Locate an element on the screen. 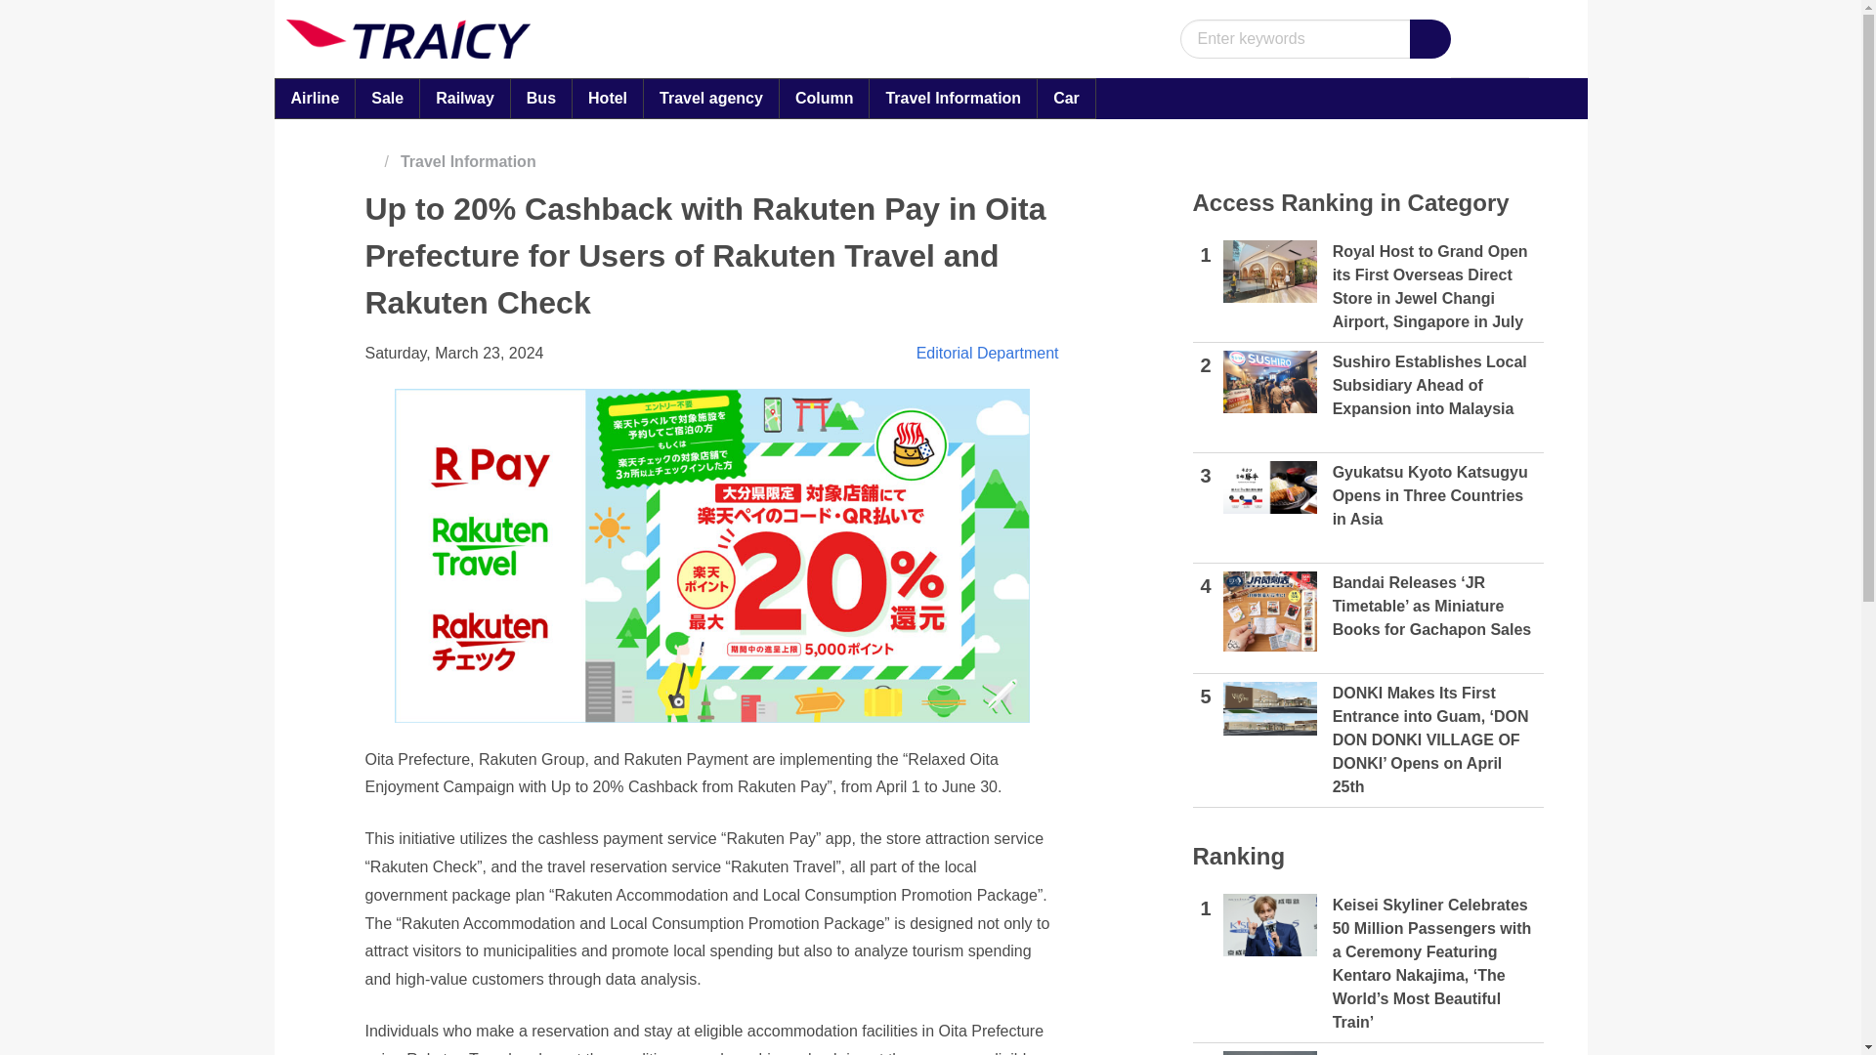 The height and width of the screenshot is (1055, 1876). Sale is located at coordinates (387, 98).